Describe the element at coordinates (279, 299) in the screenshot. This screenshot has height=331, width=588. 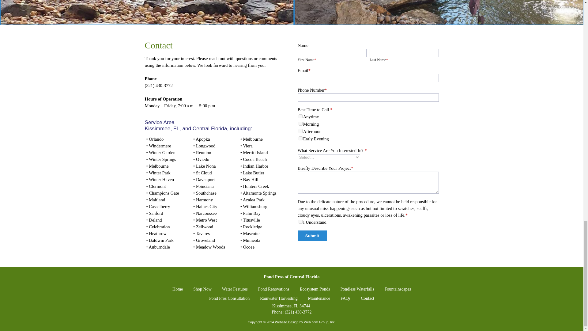
I see `Rainwater Harvesting` at that location.